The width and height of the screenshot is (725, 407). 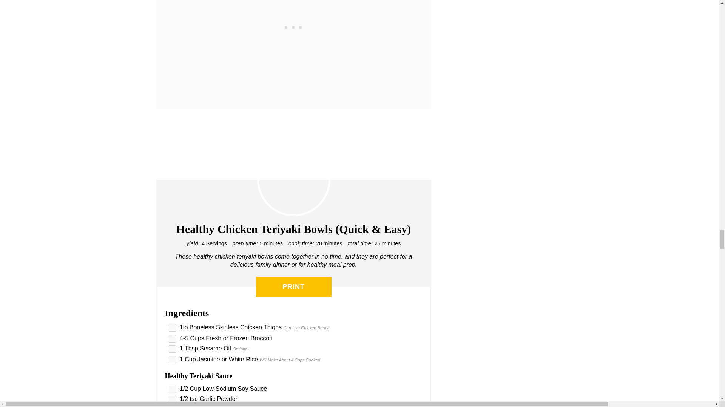 I want to click on on, so click(x=172, y=349).